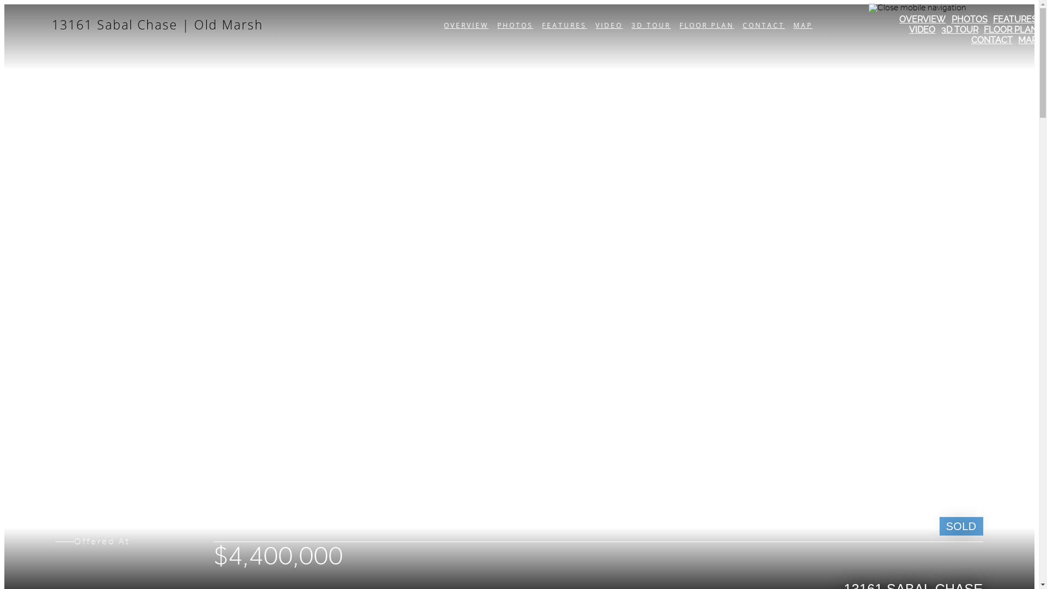  What do you see at coordinates (609, 25) in the screenshot?
I see `VIDEO` at bounding box center [609, 25].